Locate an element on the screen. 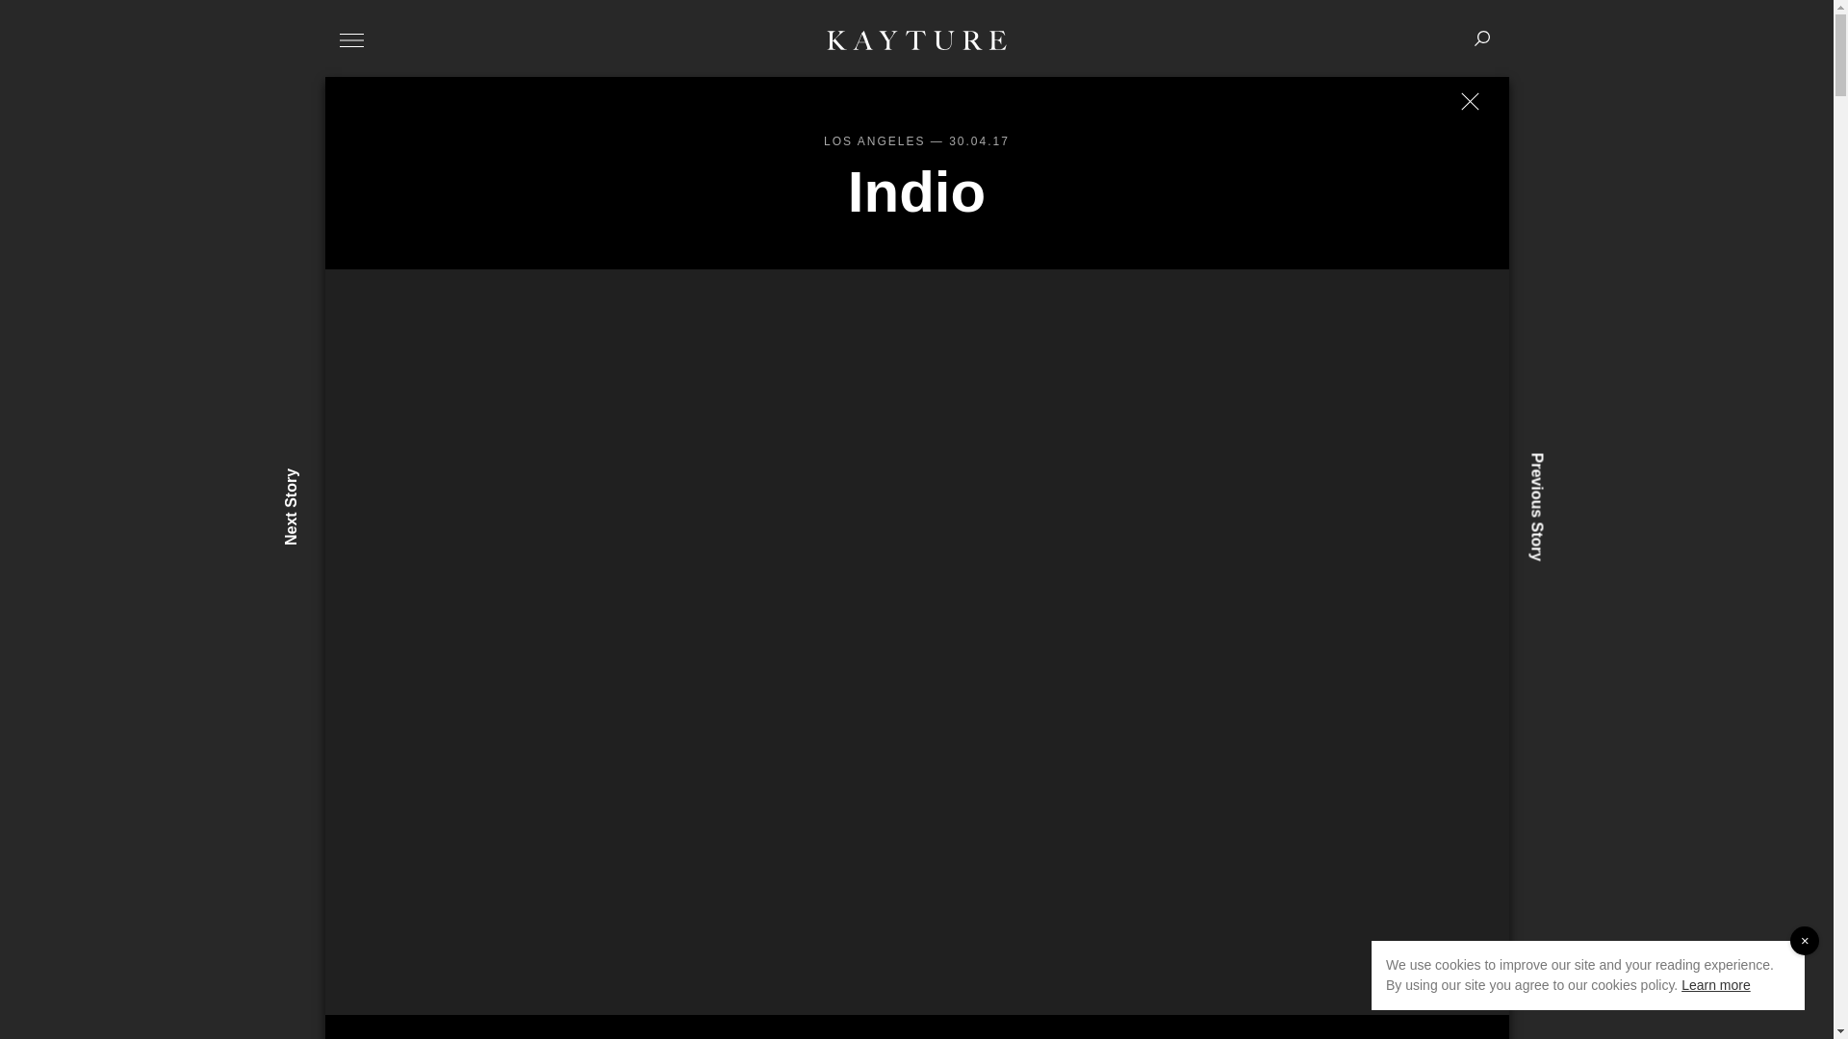 Image resolution: width=1848 pixels, height=1039 pixels. Previous Story is located at coordinates (1582, 460).